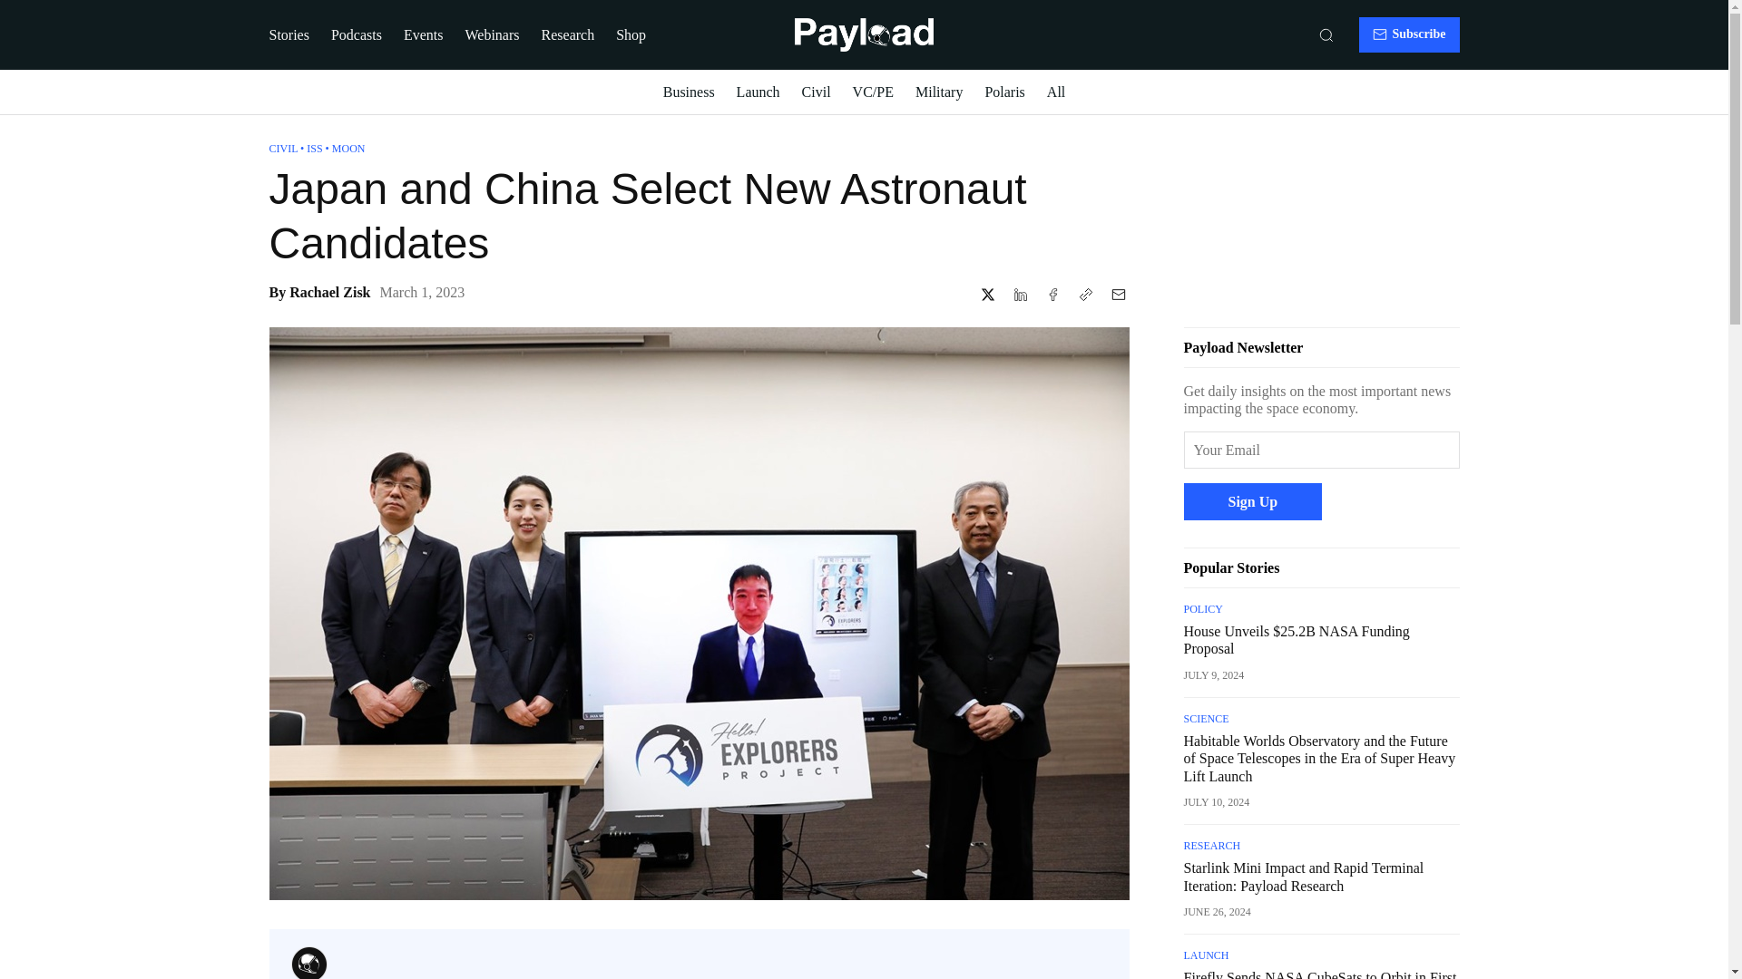 This screenshot has width=1742, height=979. I want to click on Webinars, so click(492, 34).